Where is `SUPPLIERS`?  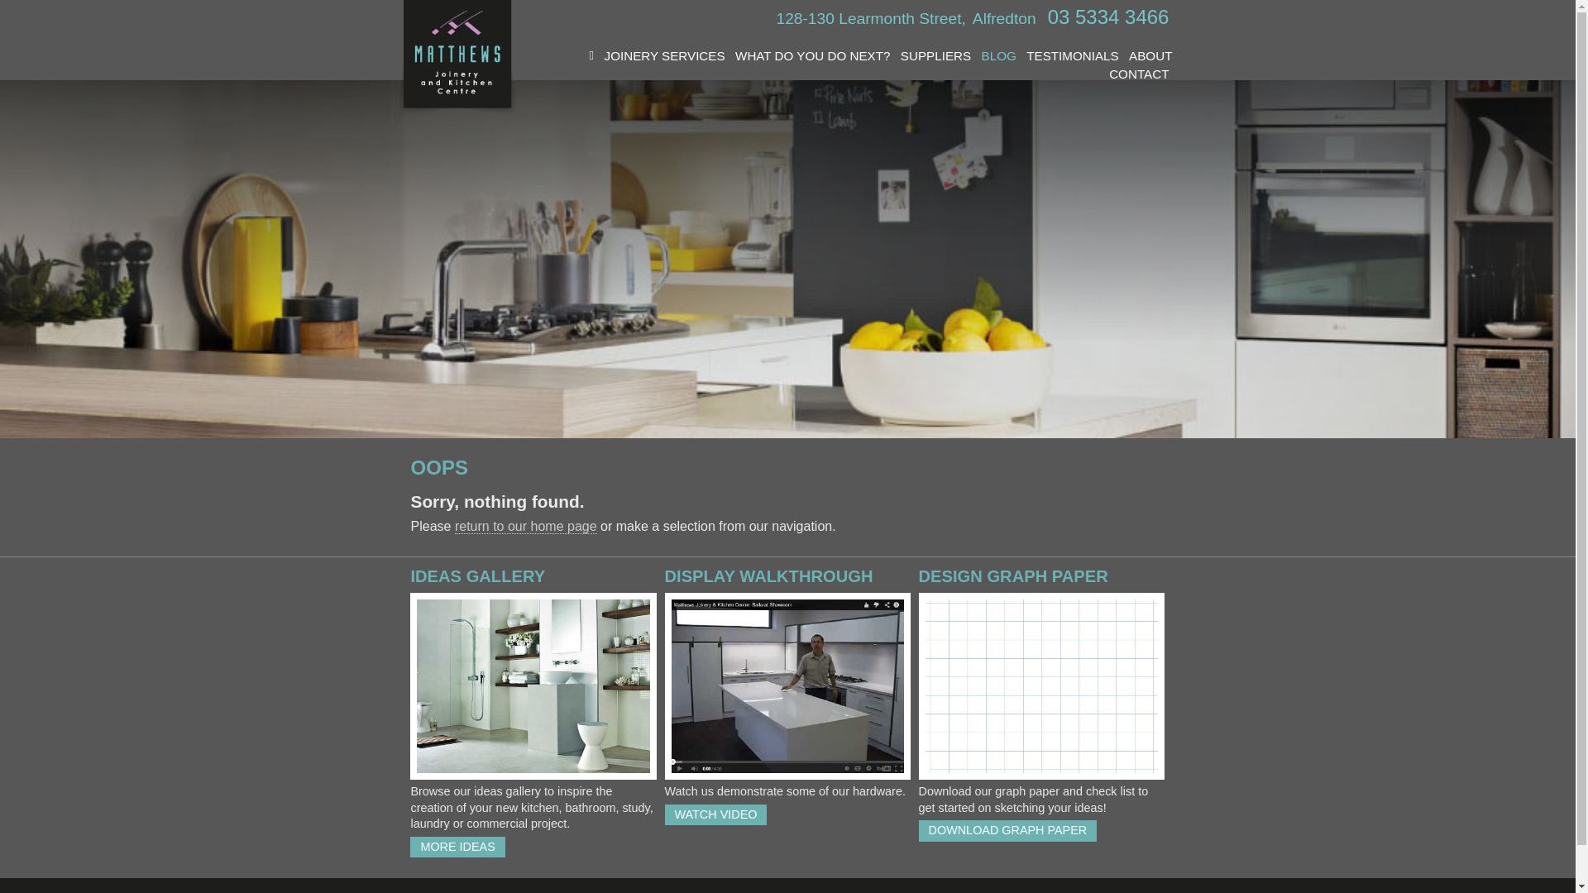 SUPPLIERS is located at coordinates (936, 56).